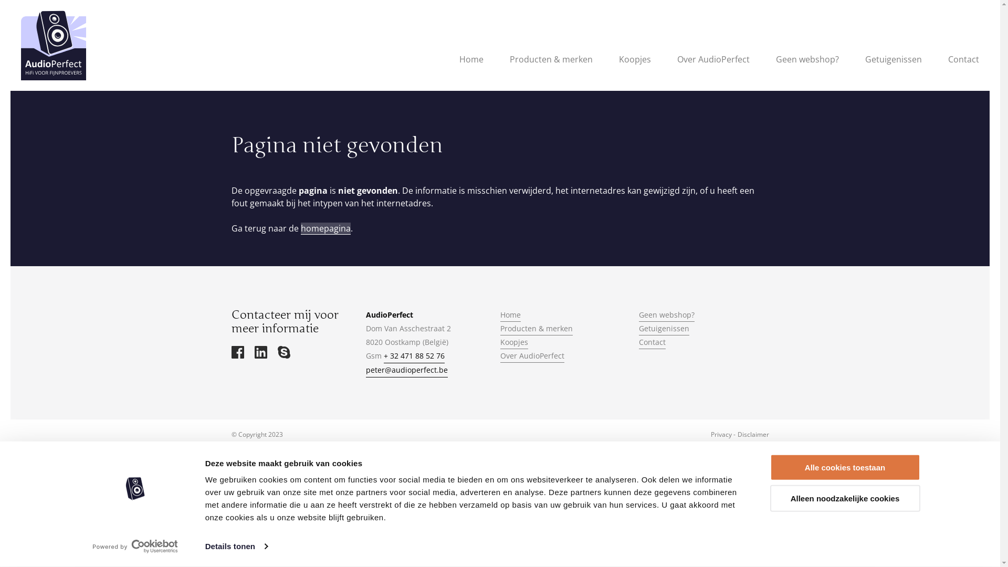 The image size is (1008, 567). I want to click on + 32 471 88 52 76, so click(414, 356).